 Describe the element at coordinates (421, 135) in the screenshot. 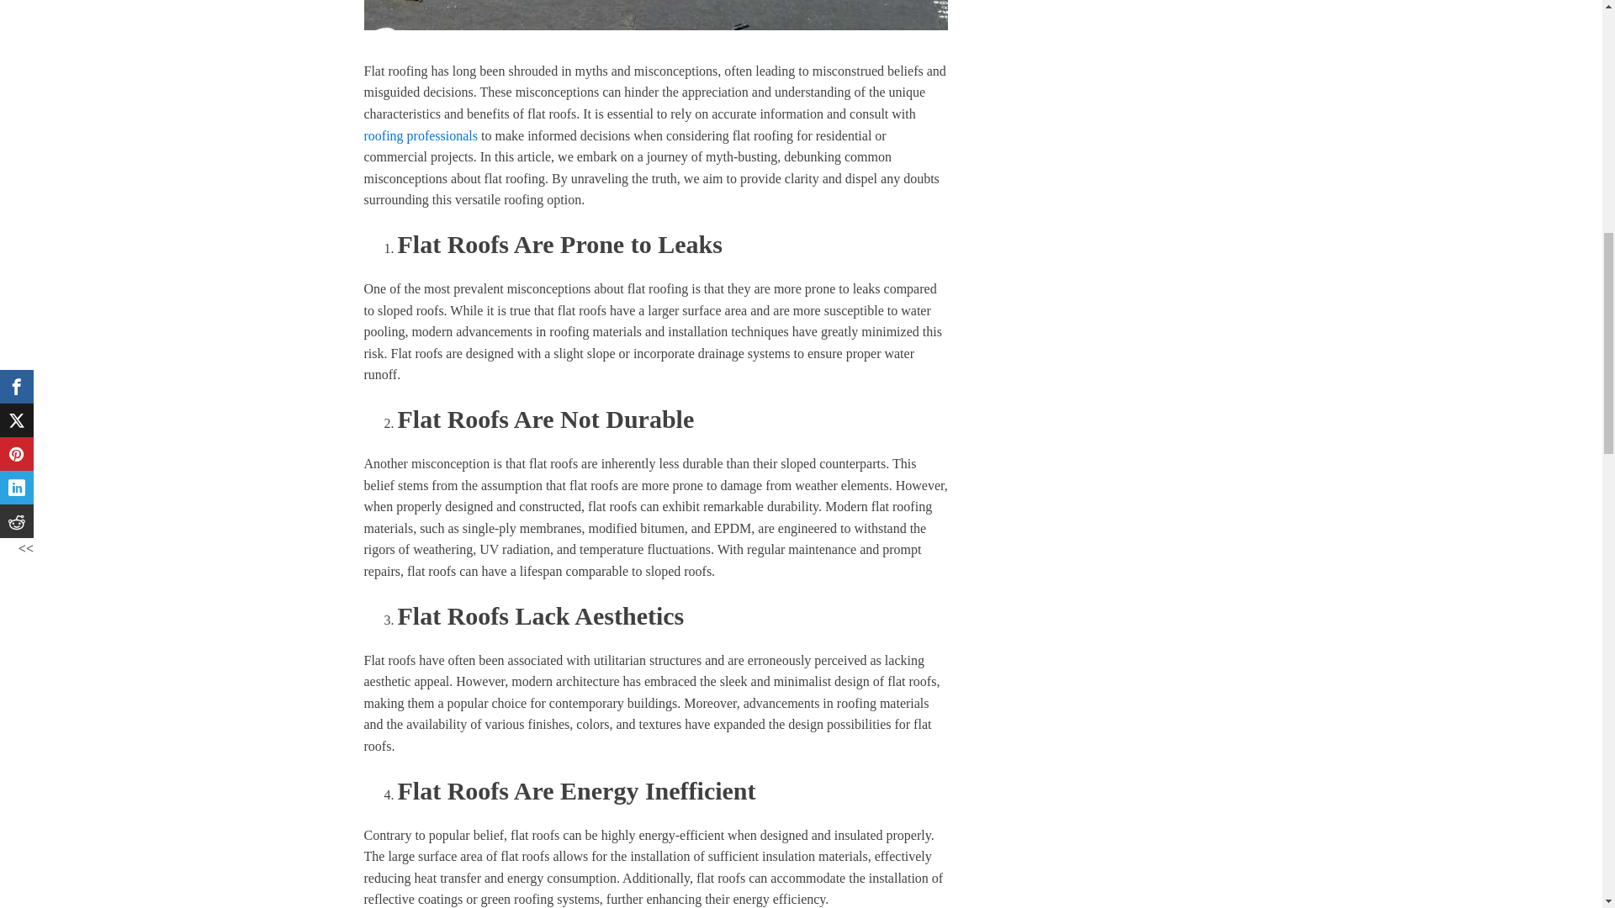

I see `roofing professionals` at that location.